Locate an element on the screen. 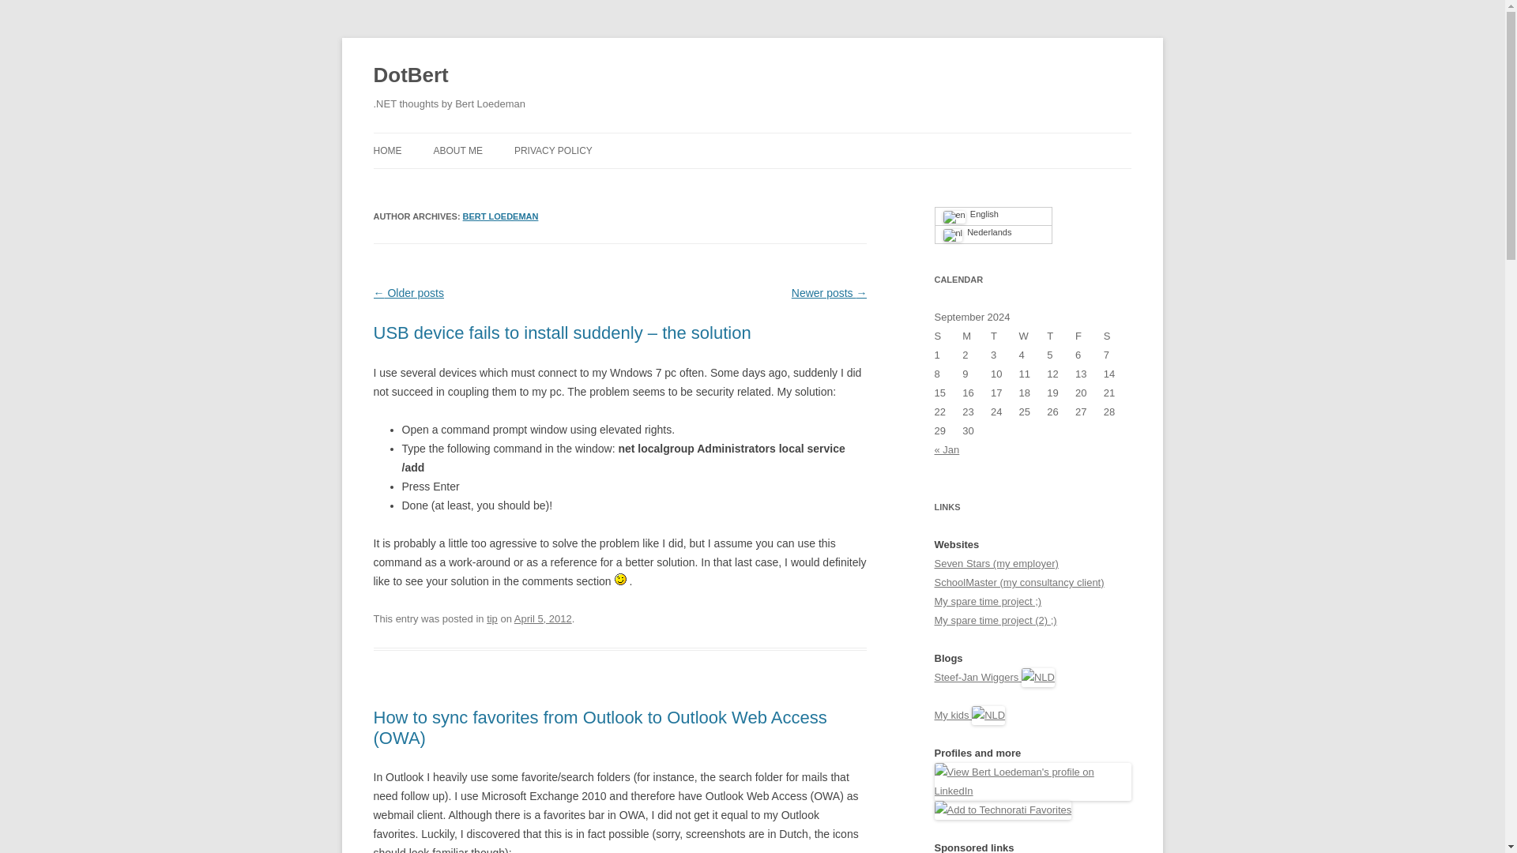 This screenshot has width=1517, height=853.   Nederlands is located at coordinates (992, 235).